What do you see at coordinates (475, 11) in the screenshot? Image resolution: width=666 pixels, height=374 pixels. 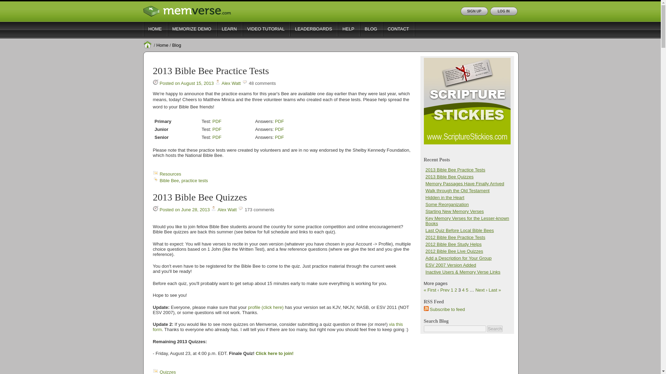 I see `SIGN UP` at bounding box center [475, 11].